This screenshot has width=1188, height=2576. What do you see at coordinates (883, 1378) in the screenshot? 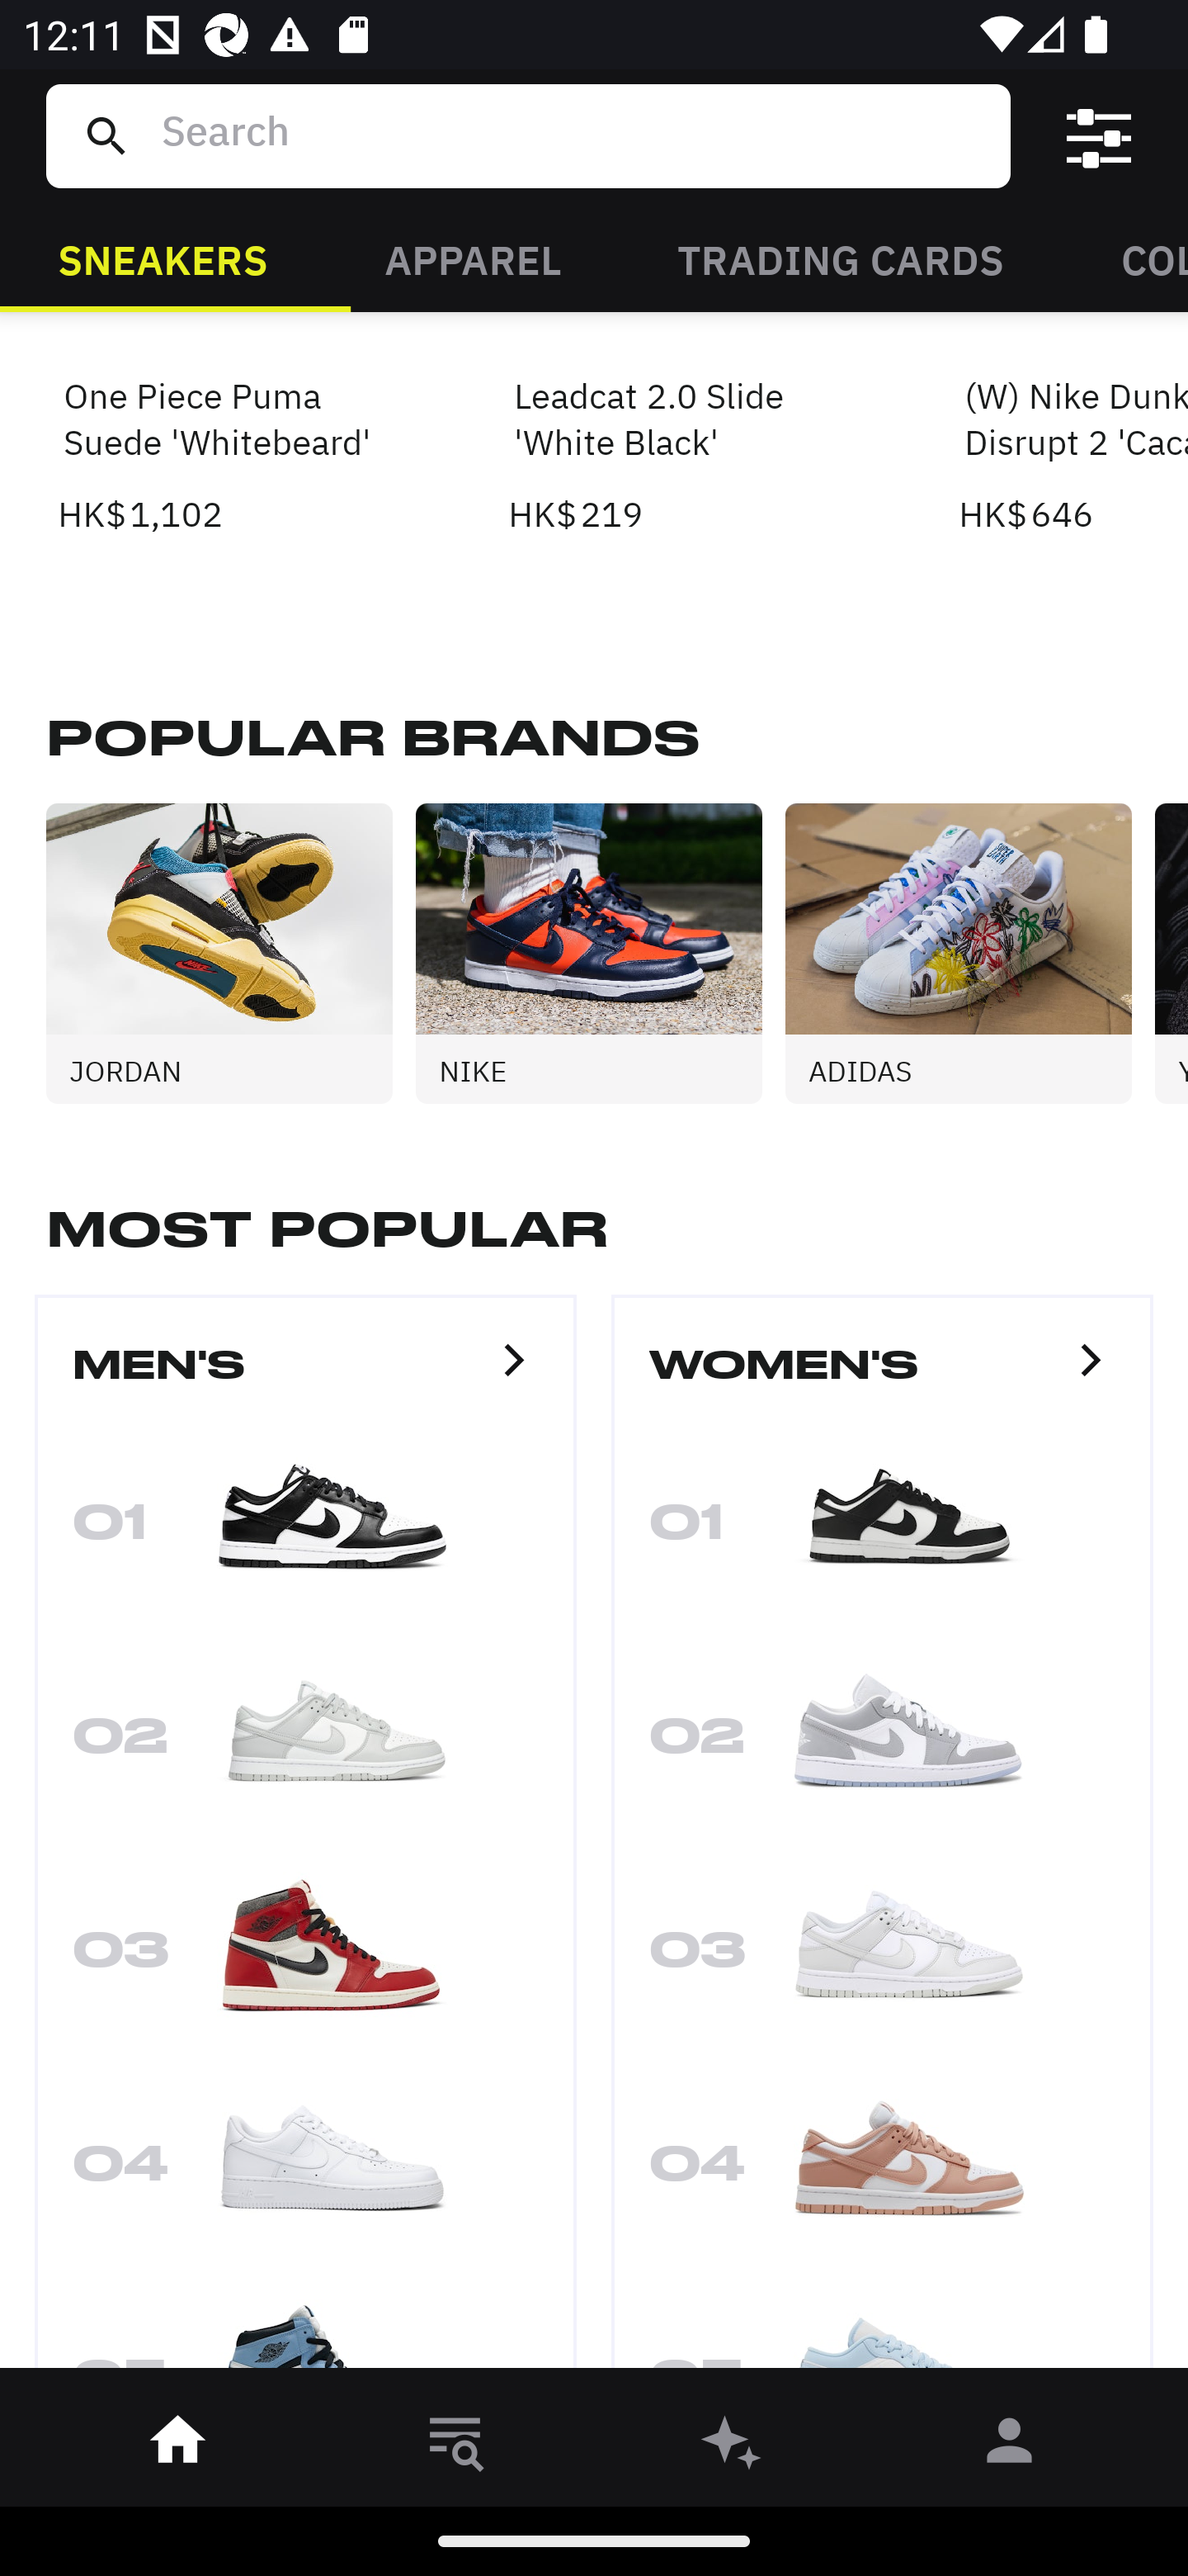
I see `WOMEN'S ` at bounding box center [883, 1378].